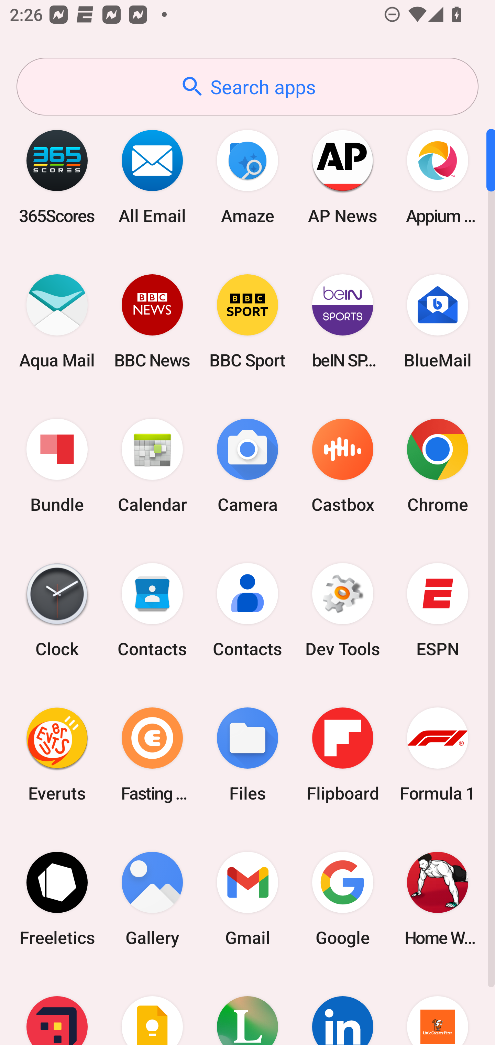 The image size is (495, 1045). What do you see at coordinates (152, 466) in the screenshot?
I see `Calendar` at bounding box center [152, 466].